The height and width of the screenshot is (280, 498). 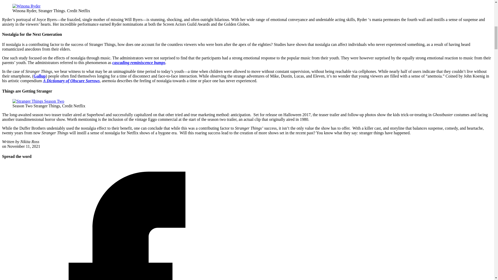 What do you see at coordinates (71, 81) in the screenshot?
I see `A Dictionary of Obscure Sorrows` at bounding box center [71, 81].